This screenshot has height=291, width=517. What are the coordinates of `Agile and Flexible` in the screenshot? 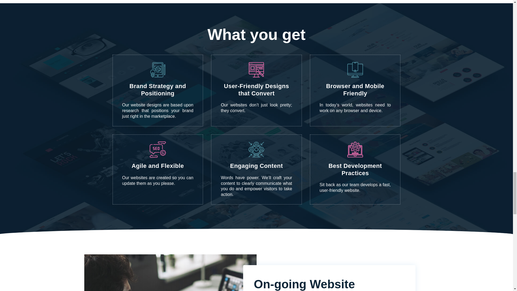 It's located at (158, 165).